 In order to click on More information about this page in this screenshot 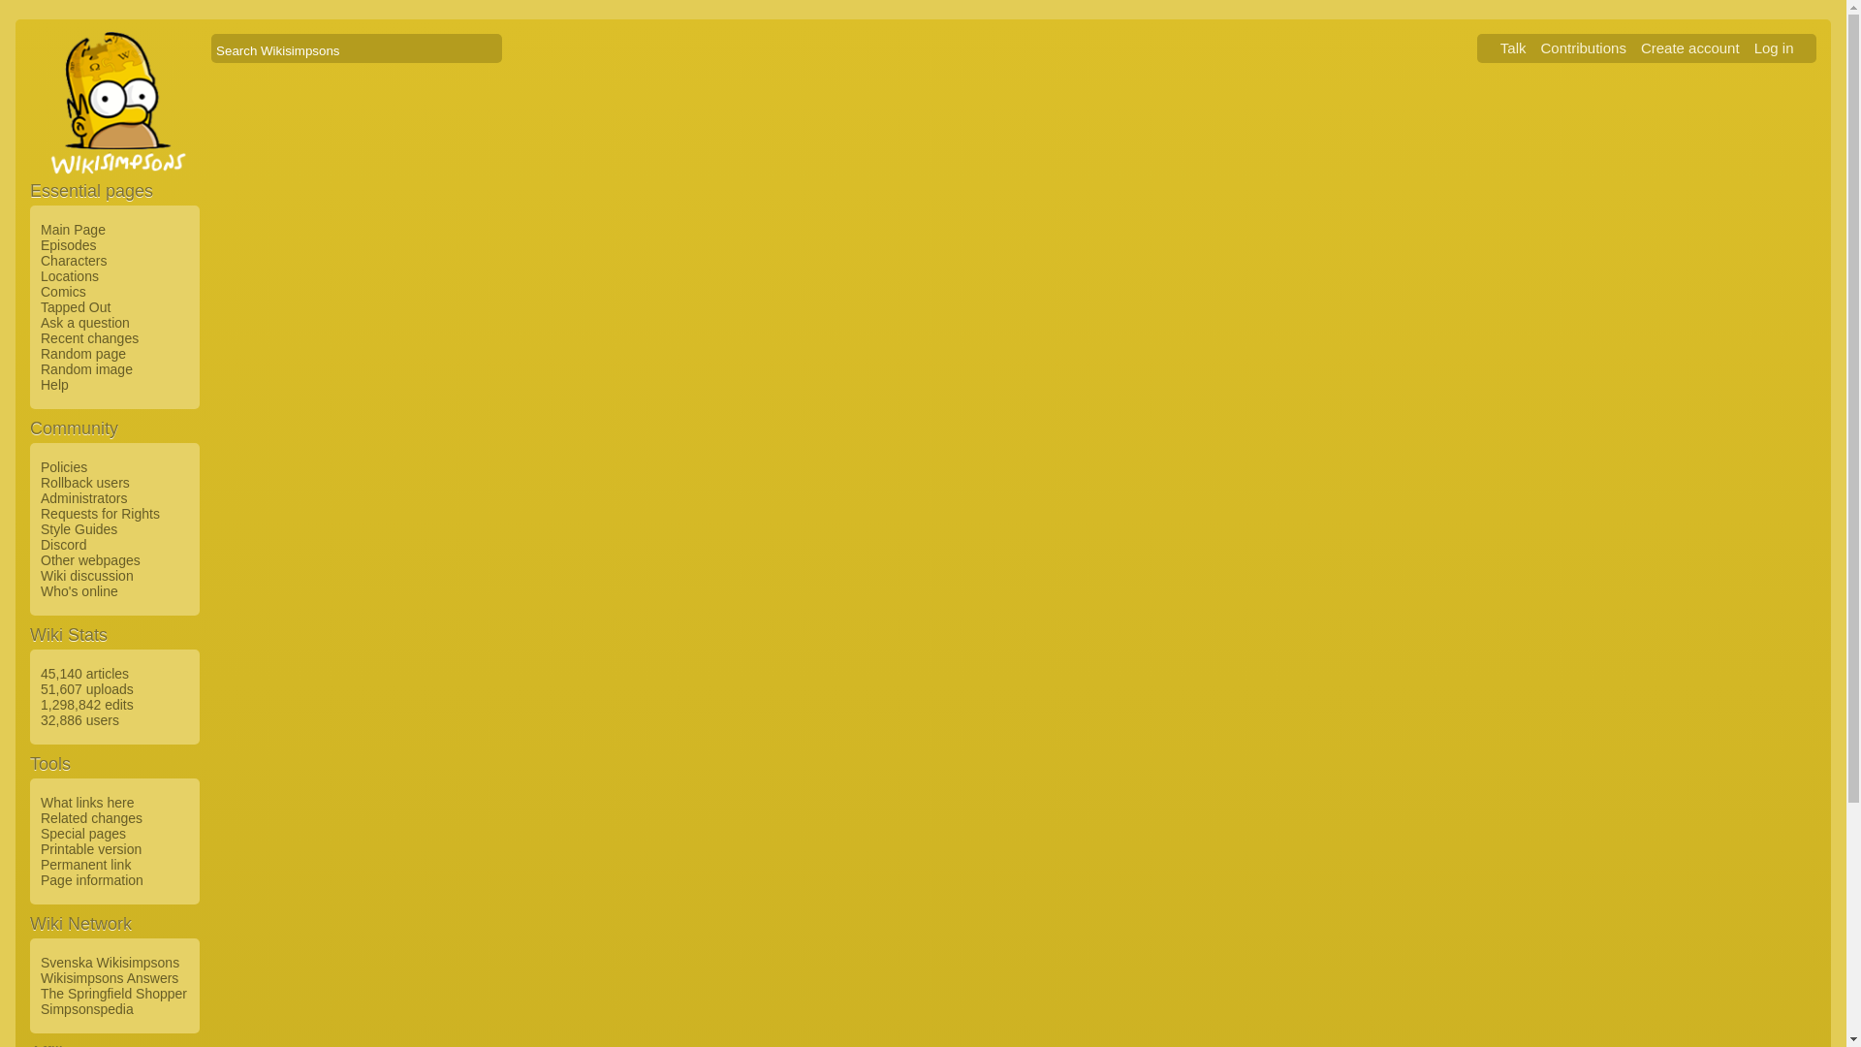, I will do `click(89, 879)`.